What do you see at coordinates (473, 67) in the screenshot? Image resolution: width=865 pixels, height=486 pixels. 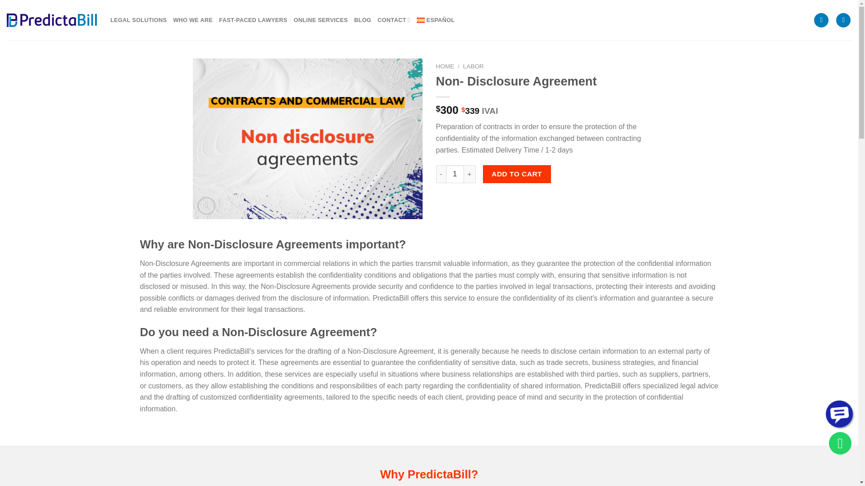 I see `LABOR` at bounding box center [473, 67].